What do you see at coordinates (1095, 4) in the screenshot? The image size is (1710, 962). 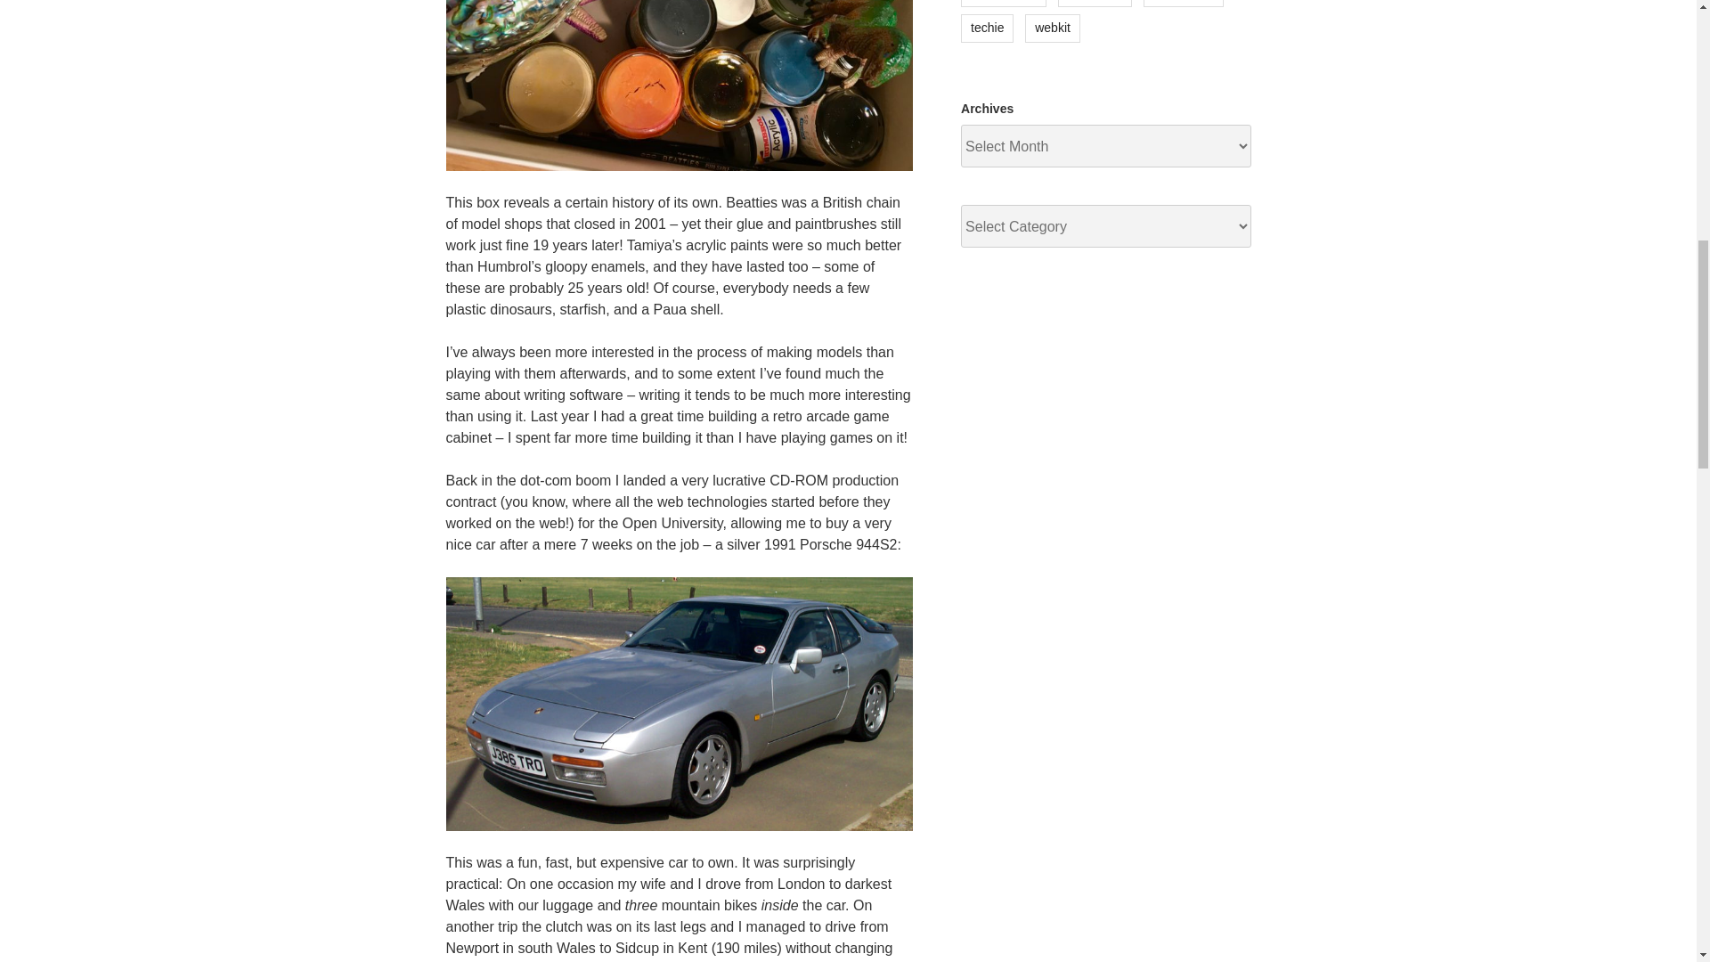 I see `standards` at bounding box center [1095, 4].